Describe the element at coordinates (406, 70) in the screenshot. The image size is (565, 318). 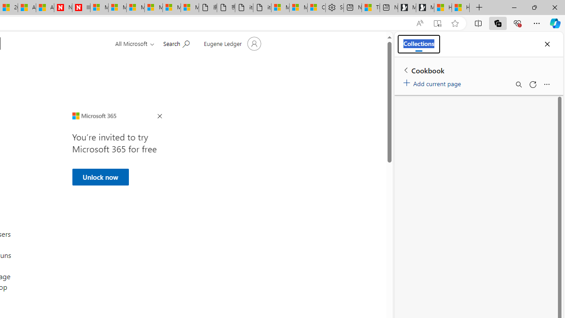
I see `Back to list of collections` at that location.